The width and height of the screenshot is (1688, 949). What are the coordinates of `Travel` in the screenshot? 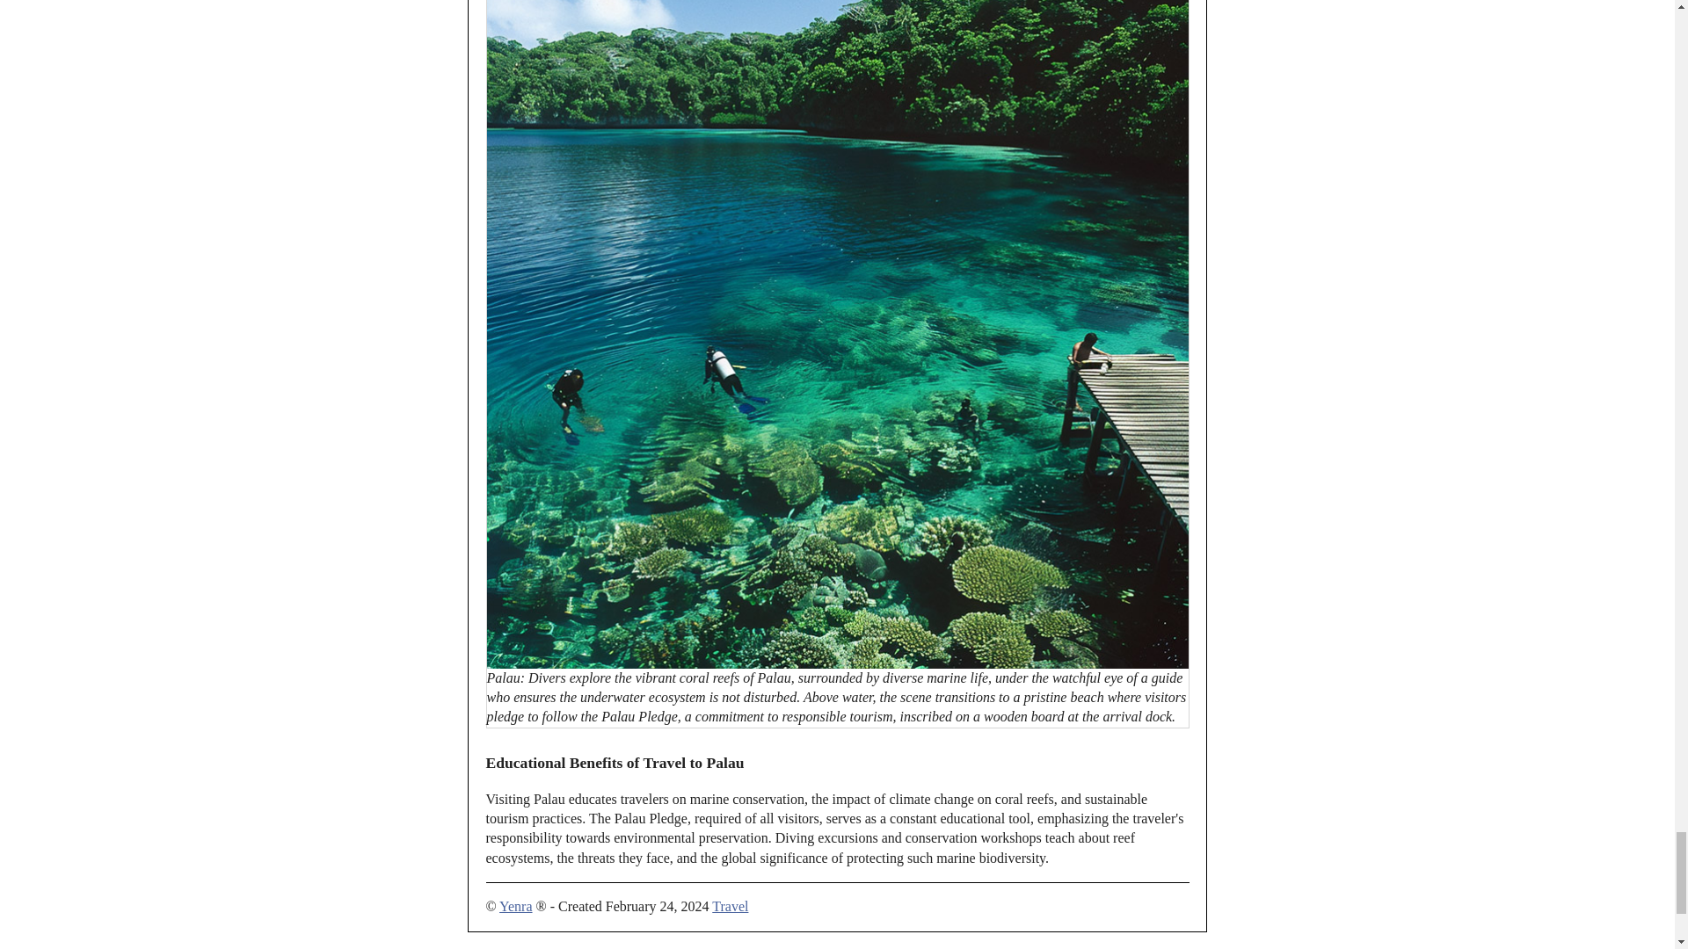 It's located at (730, 906).